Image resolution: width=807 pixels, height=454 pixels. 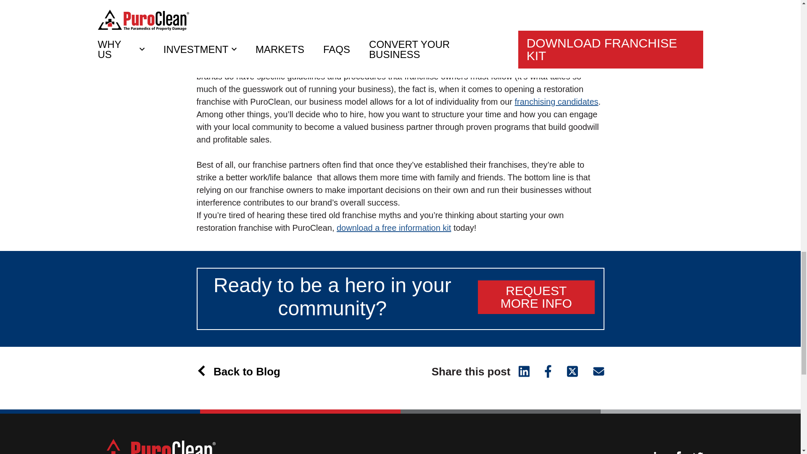 What do you see at coordinates (393, 228) in the screenshot?
I see `download a free information kit` at bounding box center [393, 228].